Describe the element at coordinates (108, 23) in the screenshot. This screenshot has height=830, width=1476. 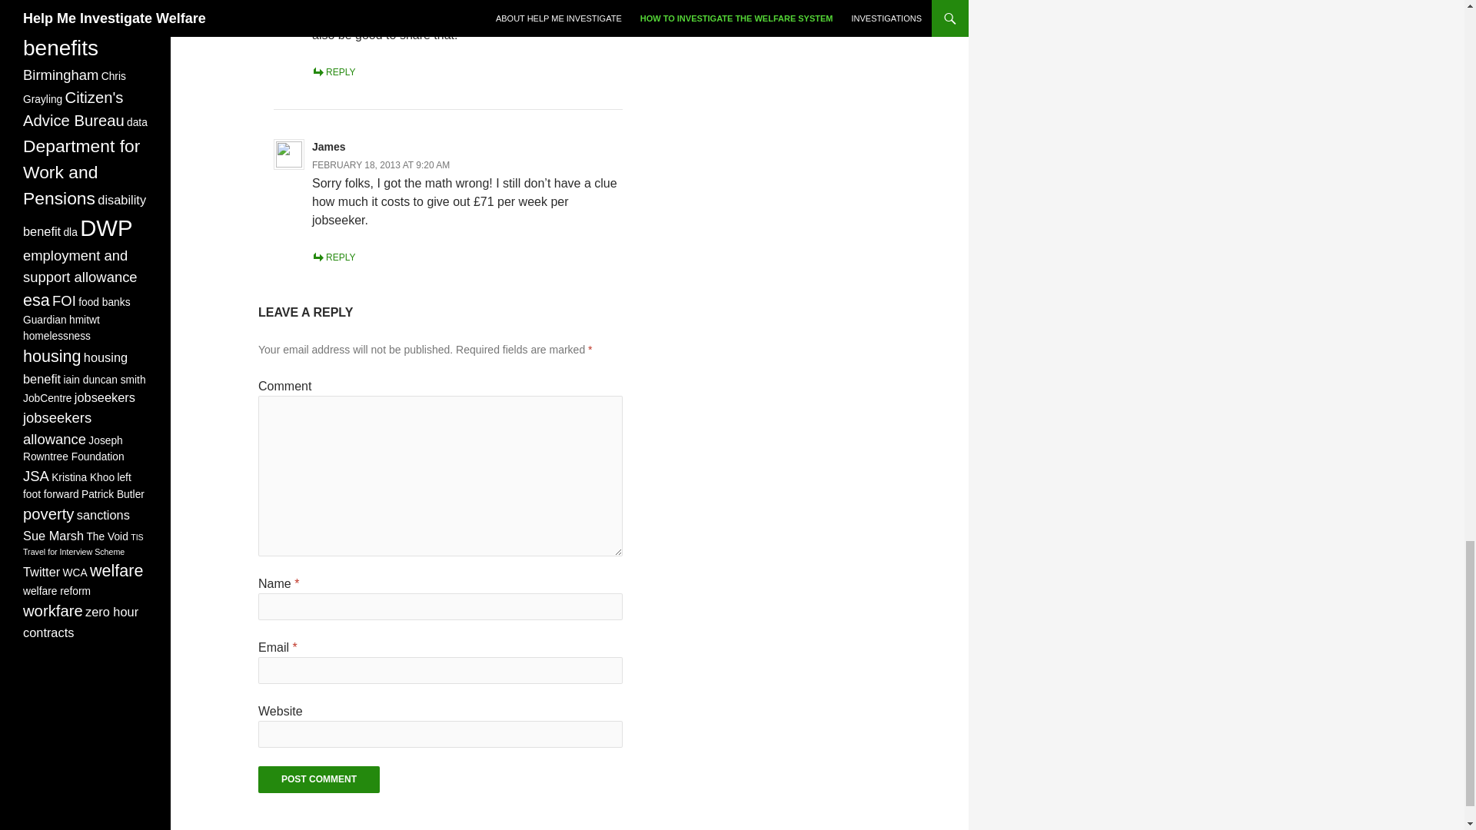
I see `3 topics` at that location.